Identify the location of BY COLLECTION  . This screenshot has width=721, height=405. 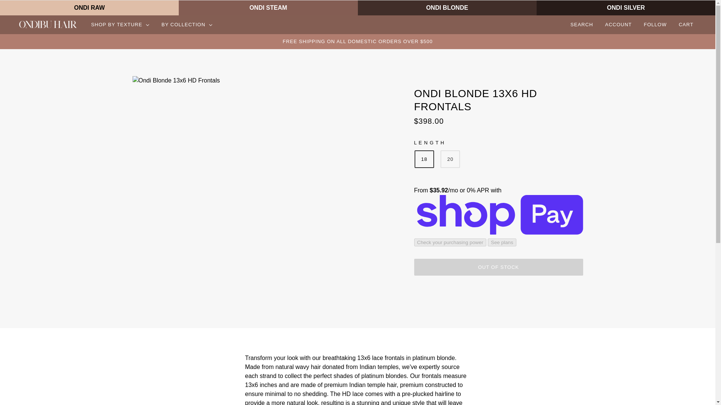
(187, 25).